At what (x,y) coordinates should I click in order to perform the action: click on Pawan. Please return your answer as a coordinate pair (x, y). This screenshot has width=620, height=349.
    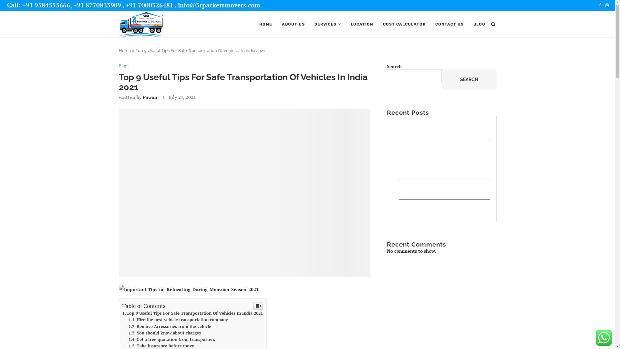
    Looking at the image, I should click on (150, 97).